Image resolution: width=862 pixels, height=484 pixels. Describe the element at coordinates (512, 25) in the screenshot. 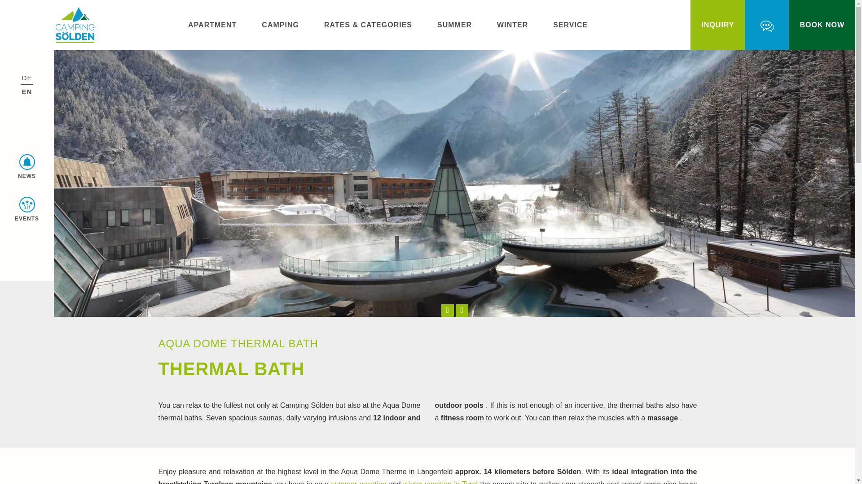

I see `WINTER` at that location.